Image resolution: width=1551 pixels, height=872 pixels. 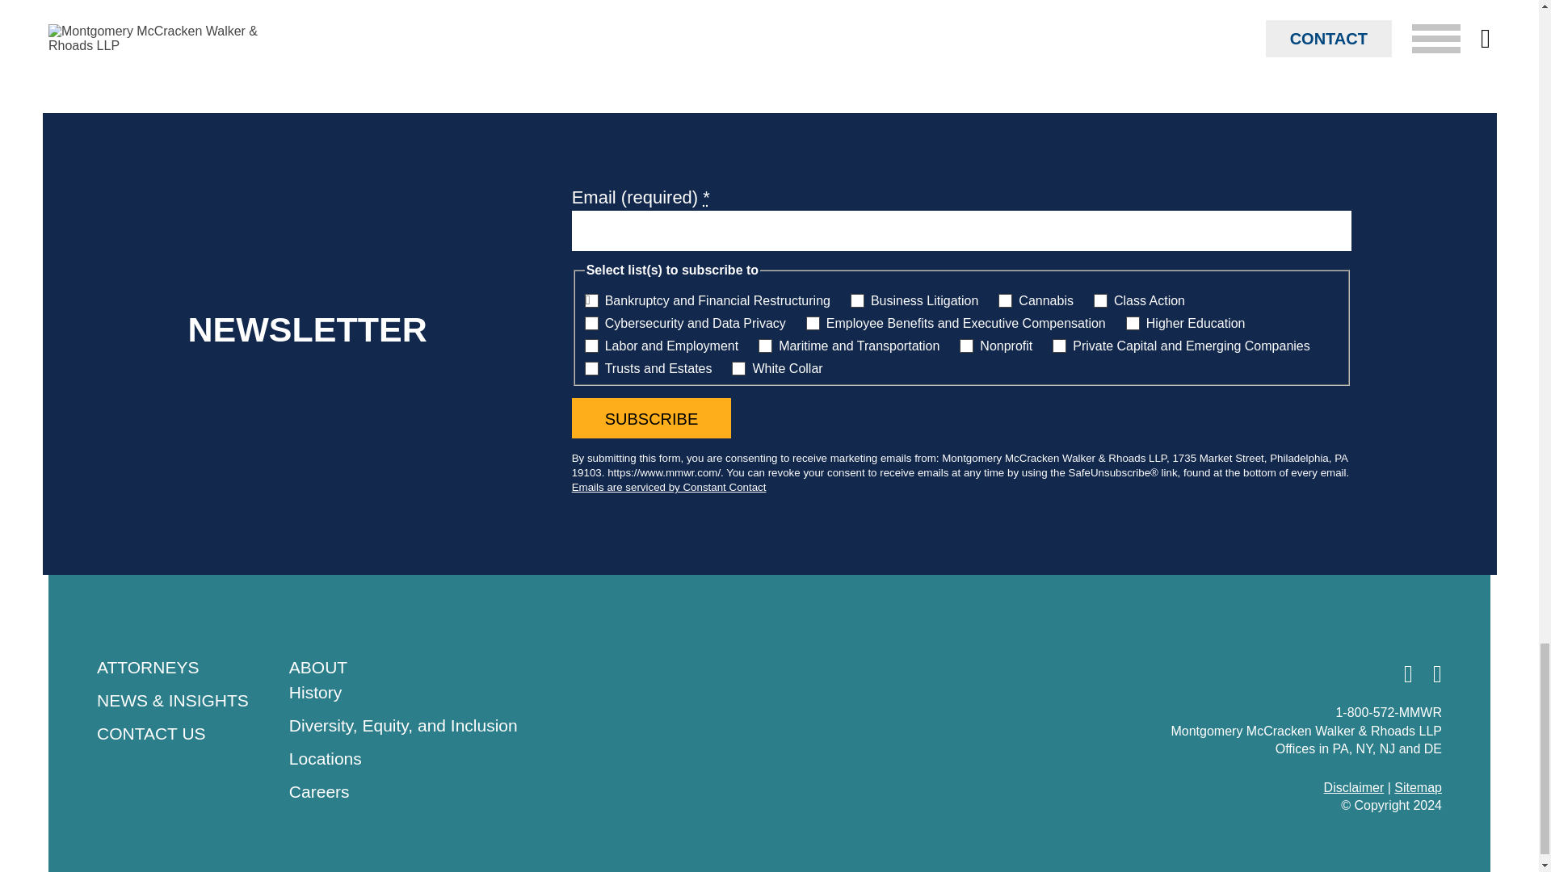 What do you see at coordinates (319, 791) in the screenshot?
I see `Careers` at bounding box center [319, 791].